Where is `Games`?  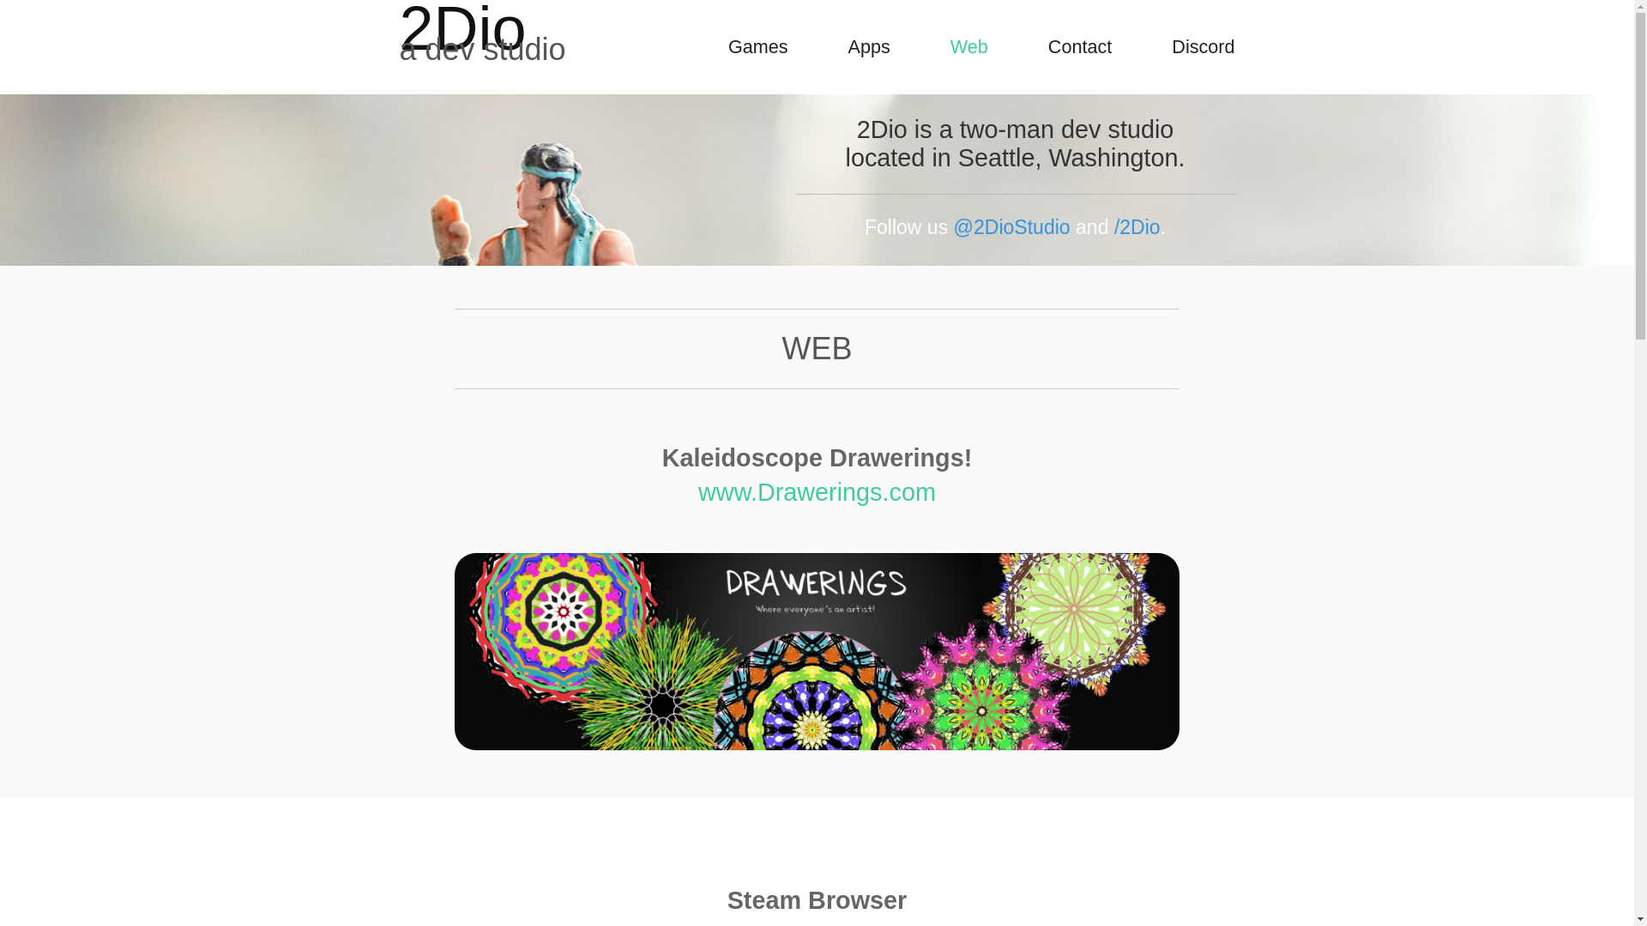
Games is located at coordinates (758, 46).